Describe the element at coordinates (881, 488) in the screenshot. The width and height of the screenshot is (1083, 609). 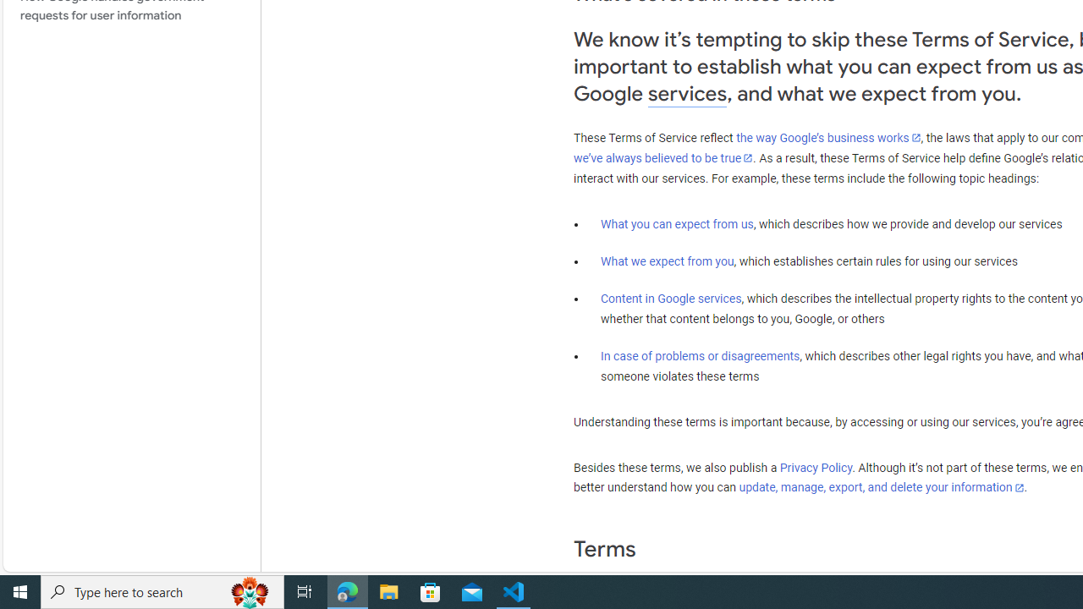
I see `update, manage, export, and delete your information` at that location.